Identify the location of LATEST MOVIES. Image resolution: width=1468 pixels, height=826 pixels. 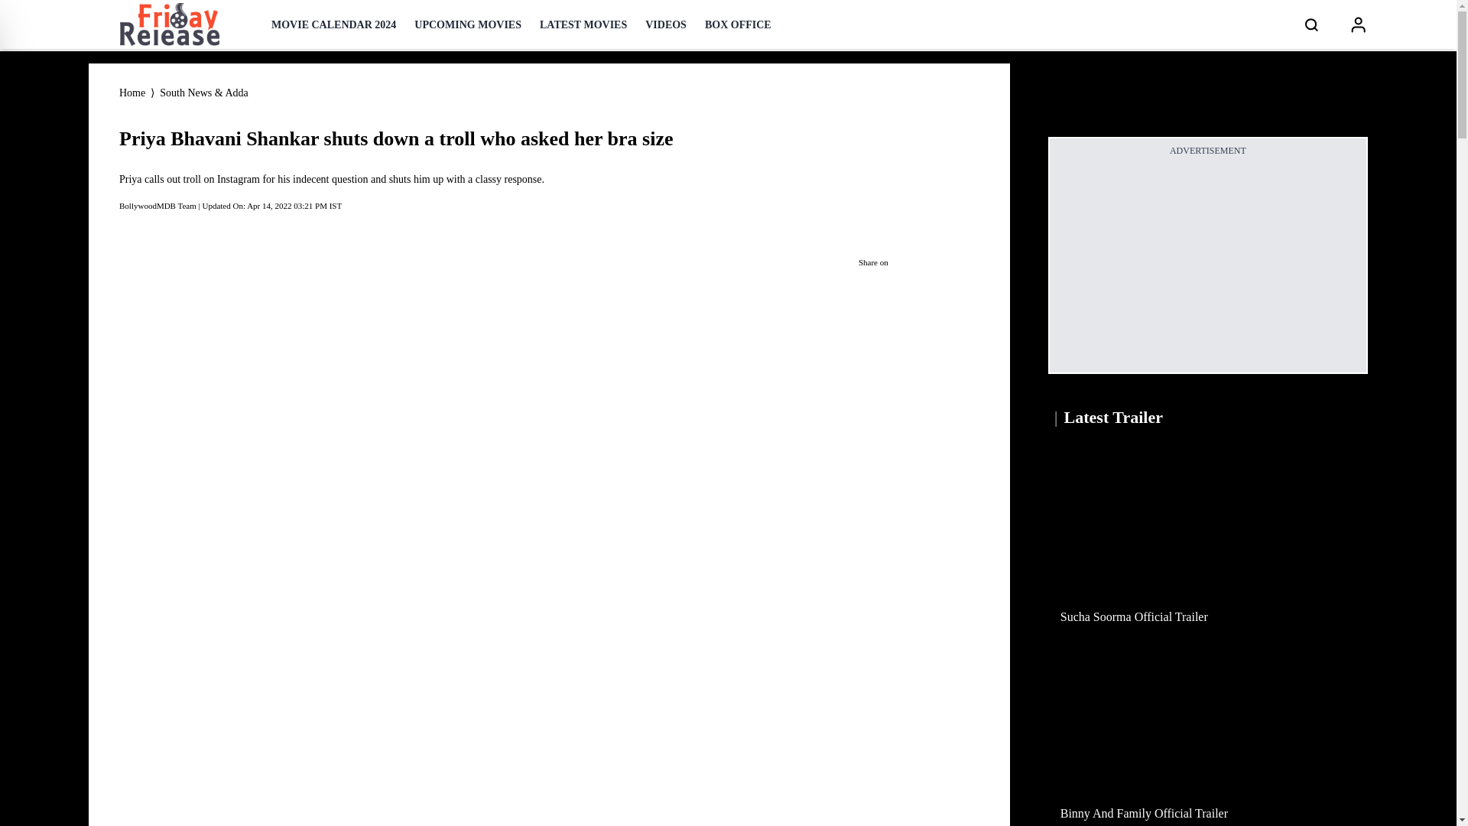
(583, 24).